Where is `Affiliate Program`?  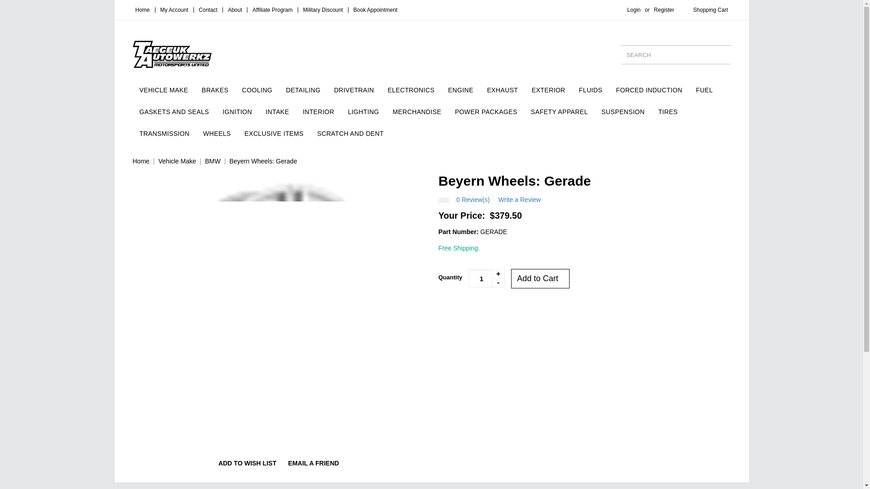 Affiliate Program is located at coordinates (272, 10).